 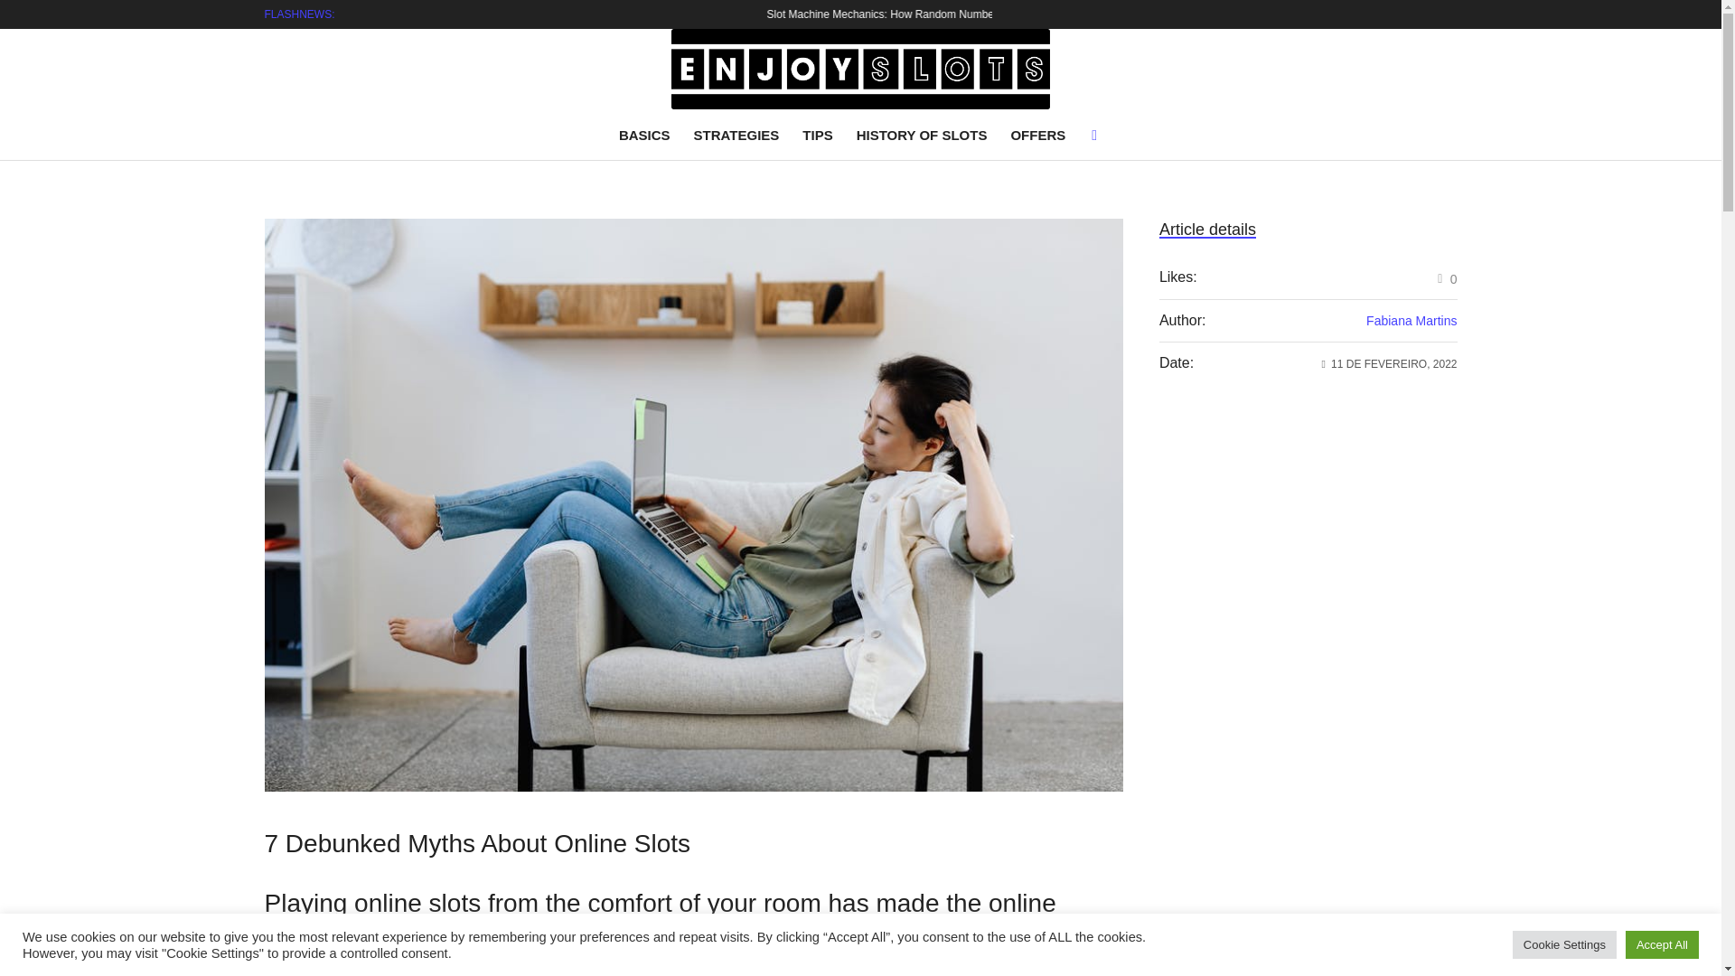 What do you see at coordinates (736, 136) in the screenshot?
I see `STRATEGIES` at bounding box center [736, 136].